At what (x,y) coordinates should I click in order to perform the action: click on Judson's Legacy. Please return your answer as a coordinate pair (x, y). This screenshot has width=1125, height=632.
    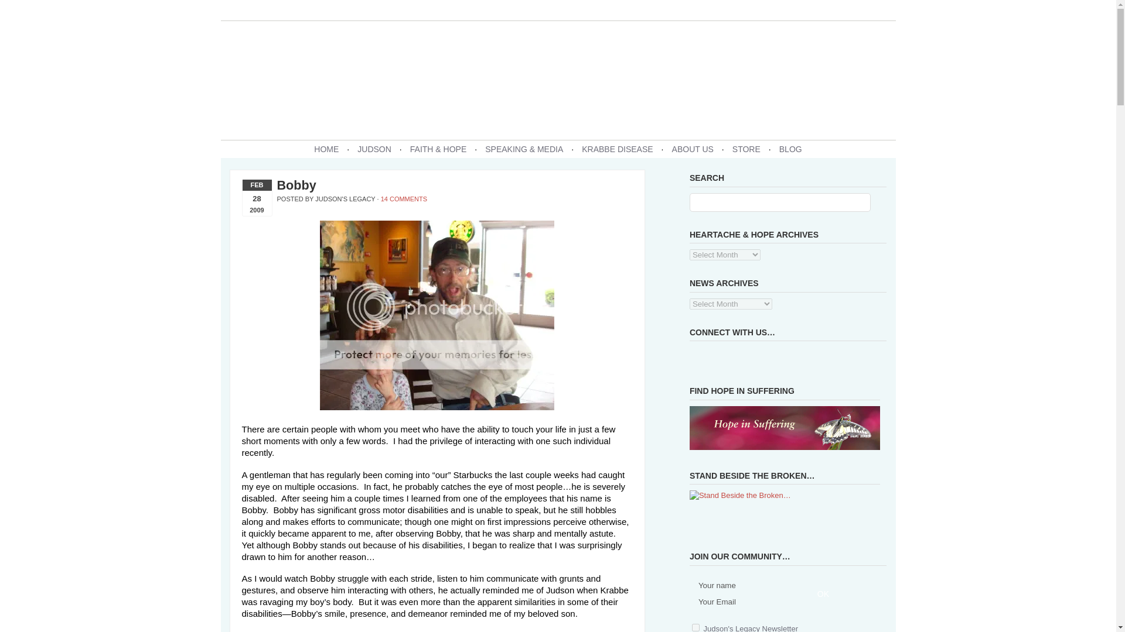
    Looking at the image, I should click on (558, 78).